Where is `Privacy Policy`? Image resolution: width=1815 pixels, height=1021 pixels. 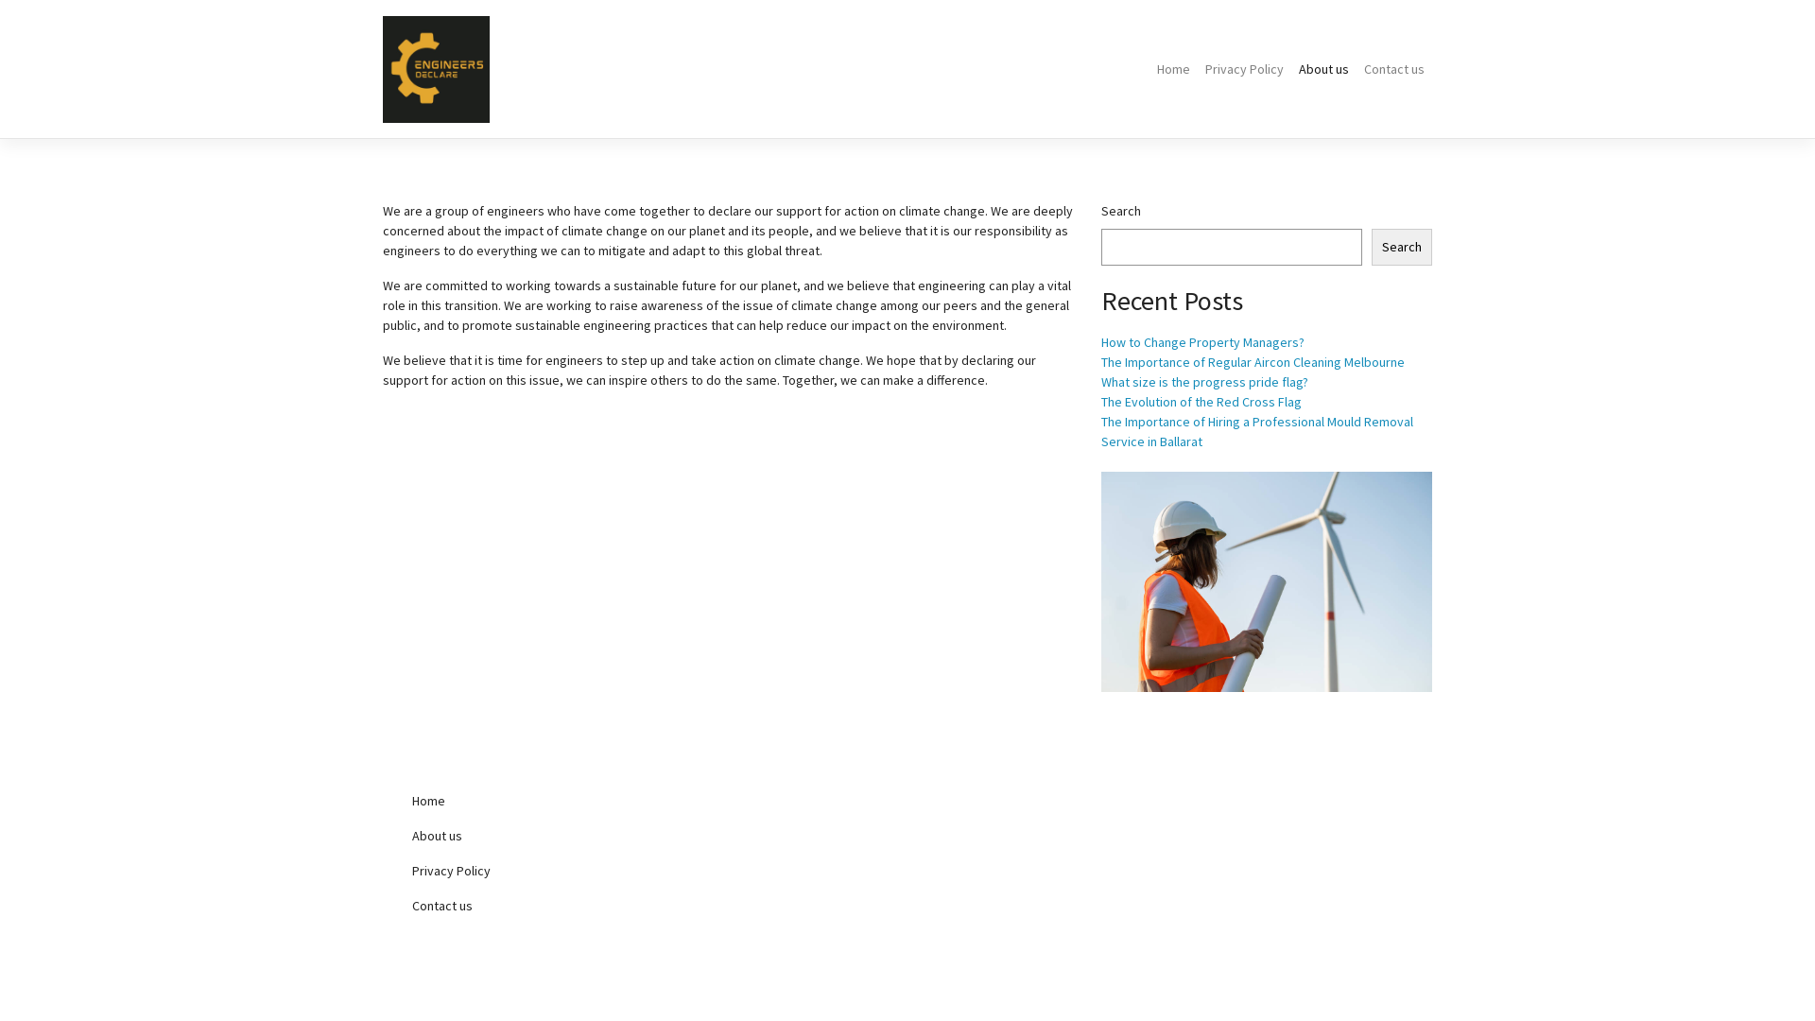
Privacy Policy is located at coordinates (1244, 70).